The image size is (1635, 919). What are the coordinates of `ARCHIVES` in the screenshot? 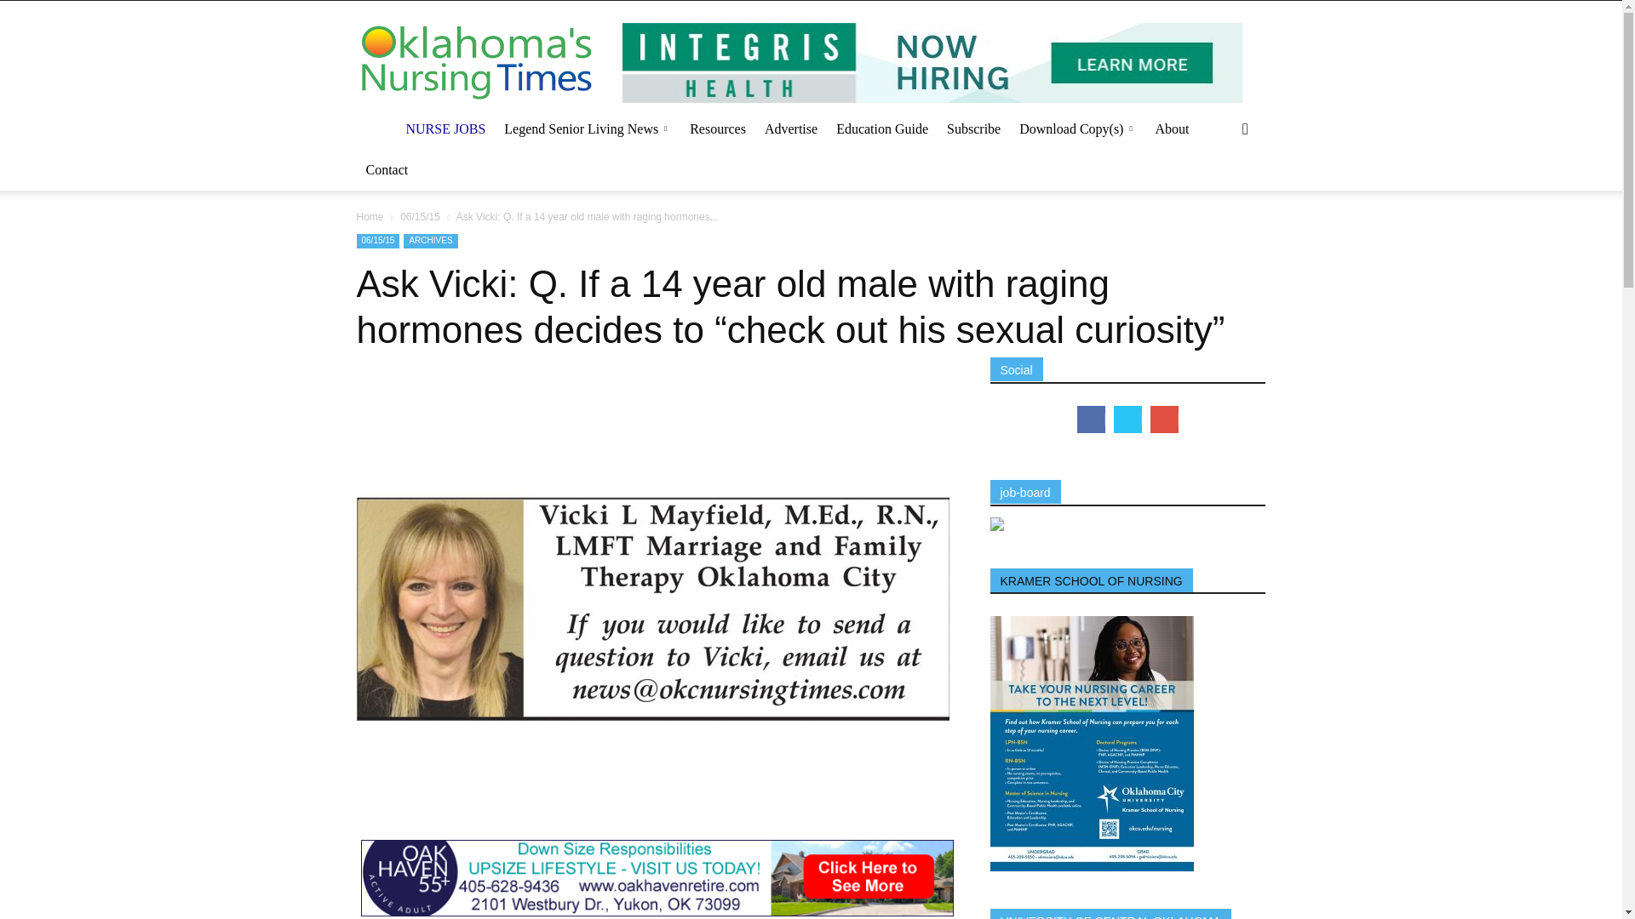 It's located at (431, 241).